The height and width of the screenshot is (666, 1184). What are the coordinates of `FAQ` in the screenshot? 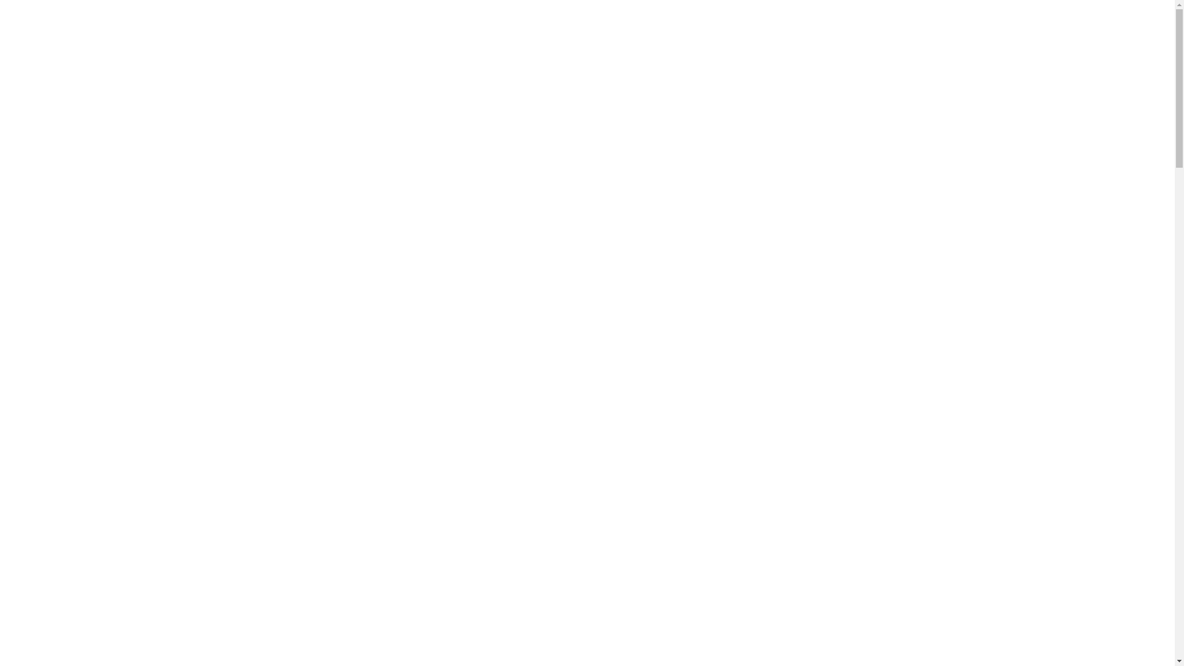 It's located at (777, 57).